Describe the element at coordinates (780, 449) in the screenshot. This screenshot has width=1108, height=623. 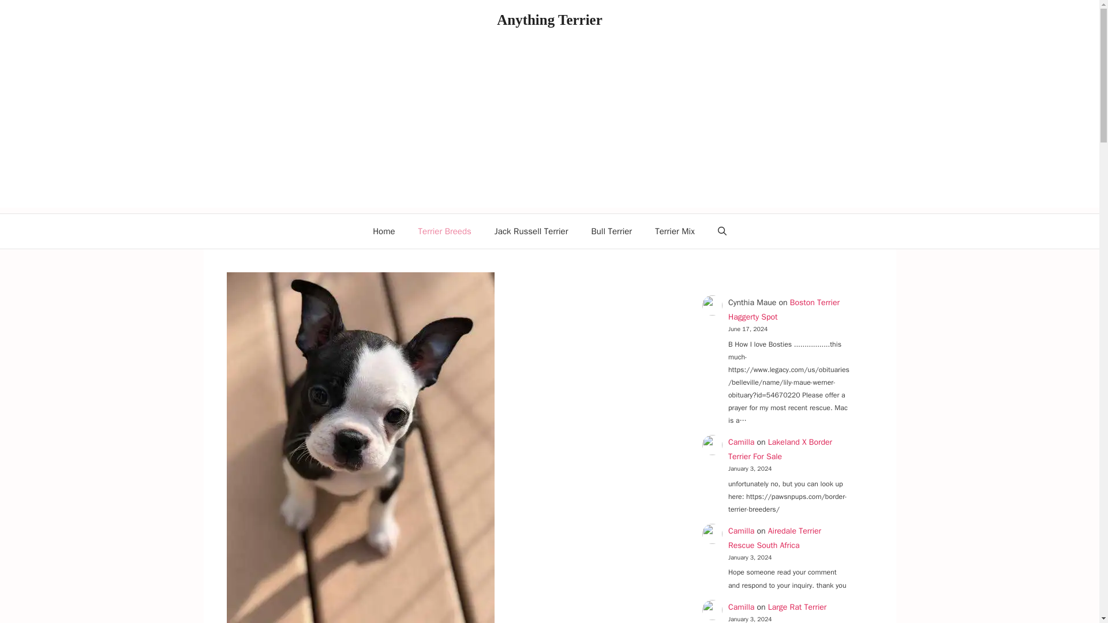
I see `Lakeland X Border Terrier For Sale` at that location.